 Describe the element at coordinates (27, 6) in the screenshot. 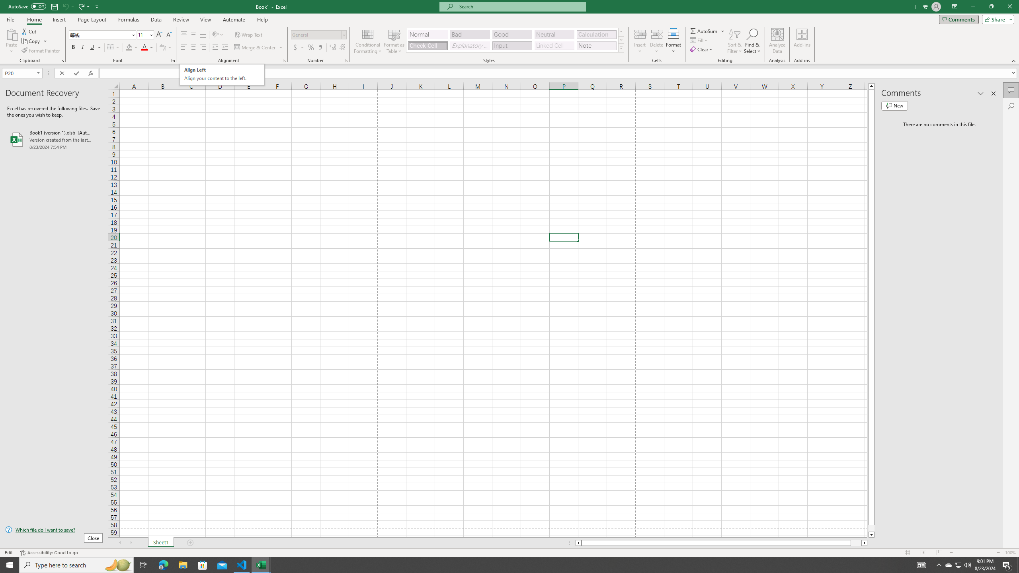

I see `AutoSave` at that location.